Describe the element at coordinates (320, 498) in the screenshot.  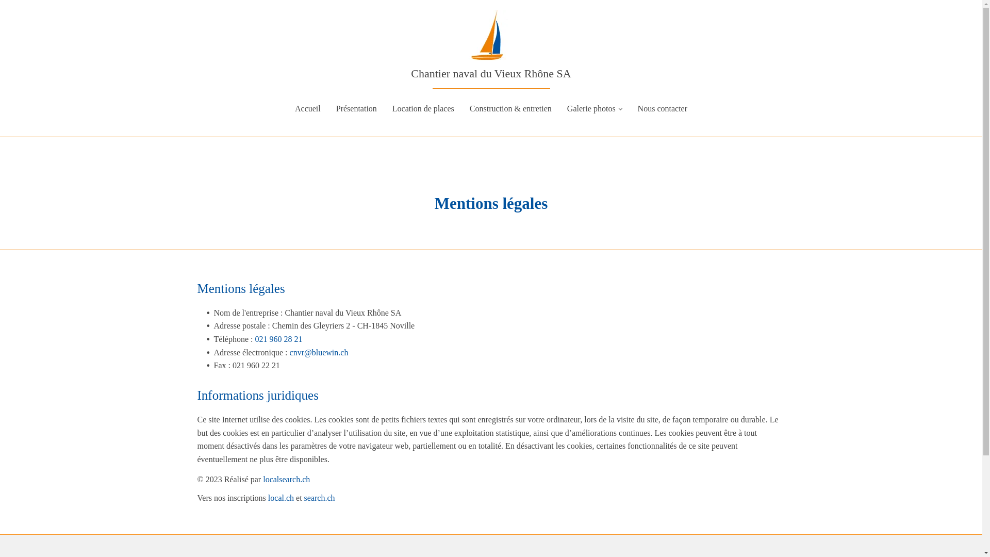
I see `search.ch` at that location.